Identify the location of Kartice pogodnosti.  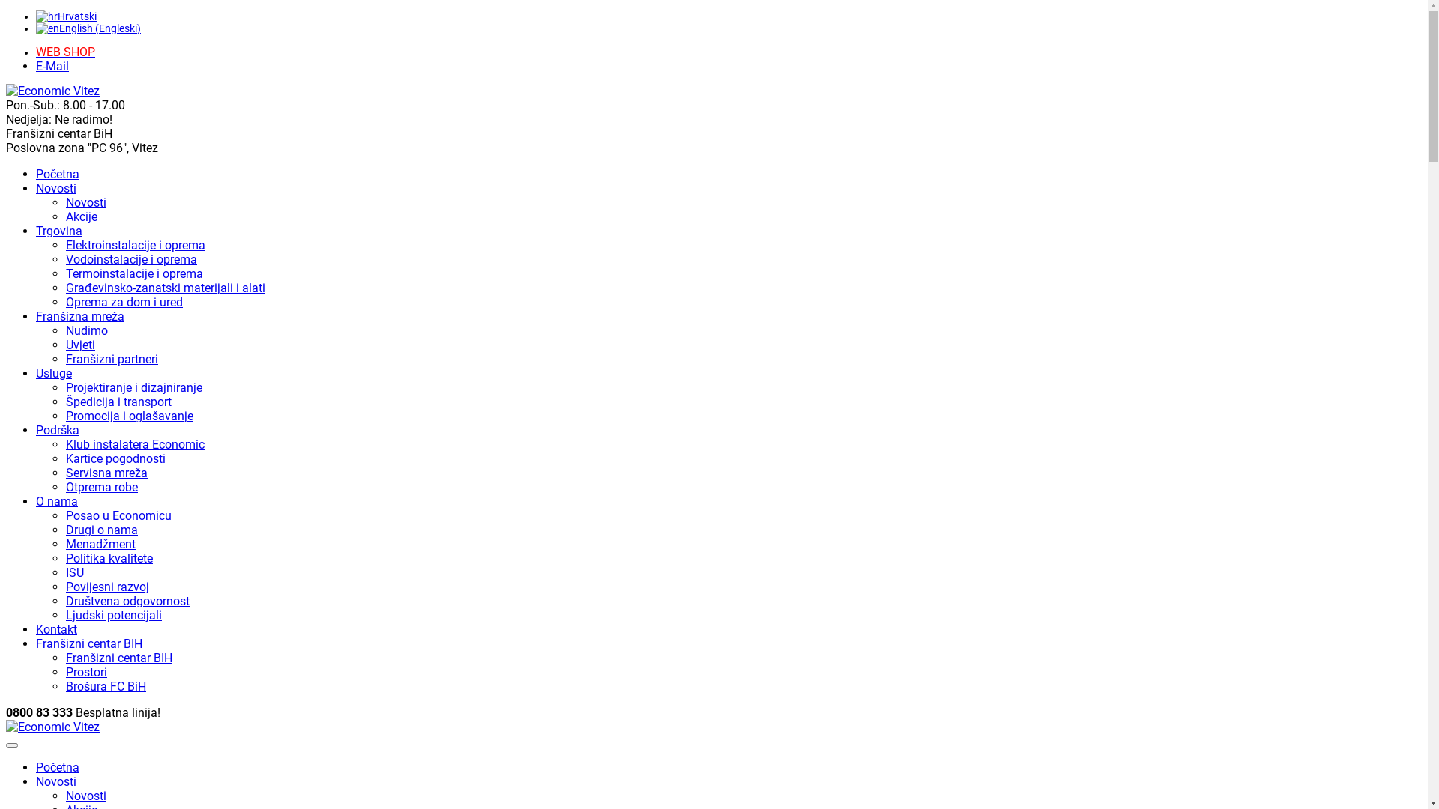
(115, 458).